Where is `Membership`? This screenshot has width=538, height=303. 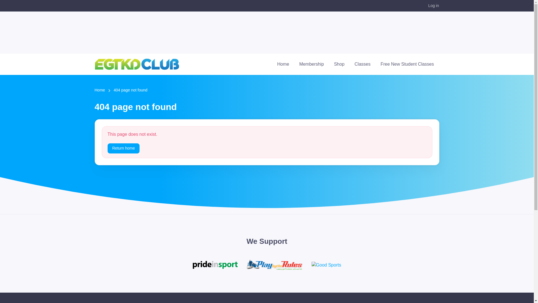
Membership is located at coordinates (312, 64).